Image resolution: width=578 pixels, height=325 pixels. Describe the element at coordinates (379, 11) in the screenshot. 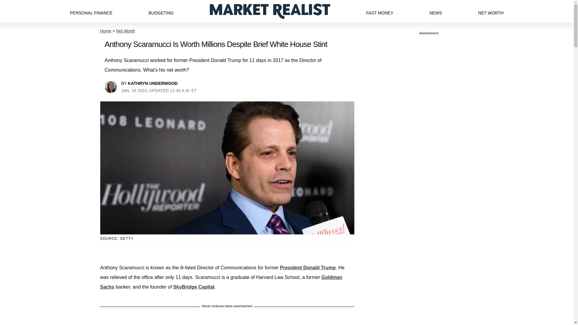

I see `FAST MONEY` at that location.